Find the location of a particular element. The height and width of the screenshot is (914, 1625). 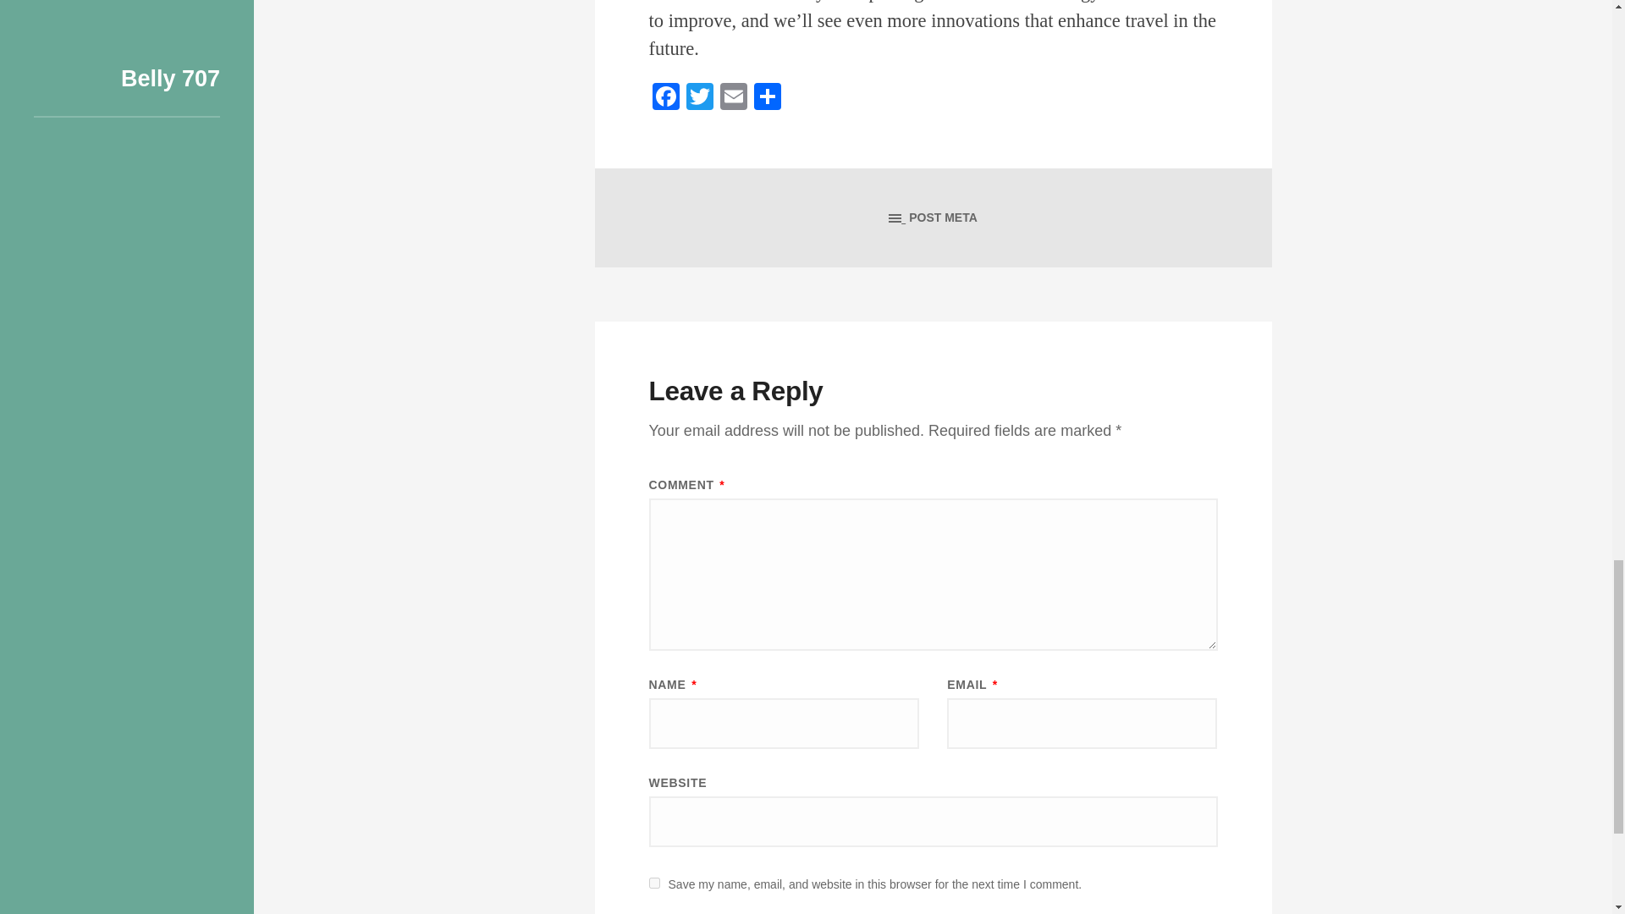

POST META is located at coordinates (933, 217).